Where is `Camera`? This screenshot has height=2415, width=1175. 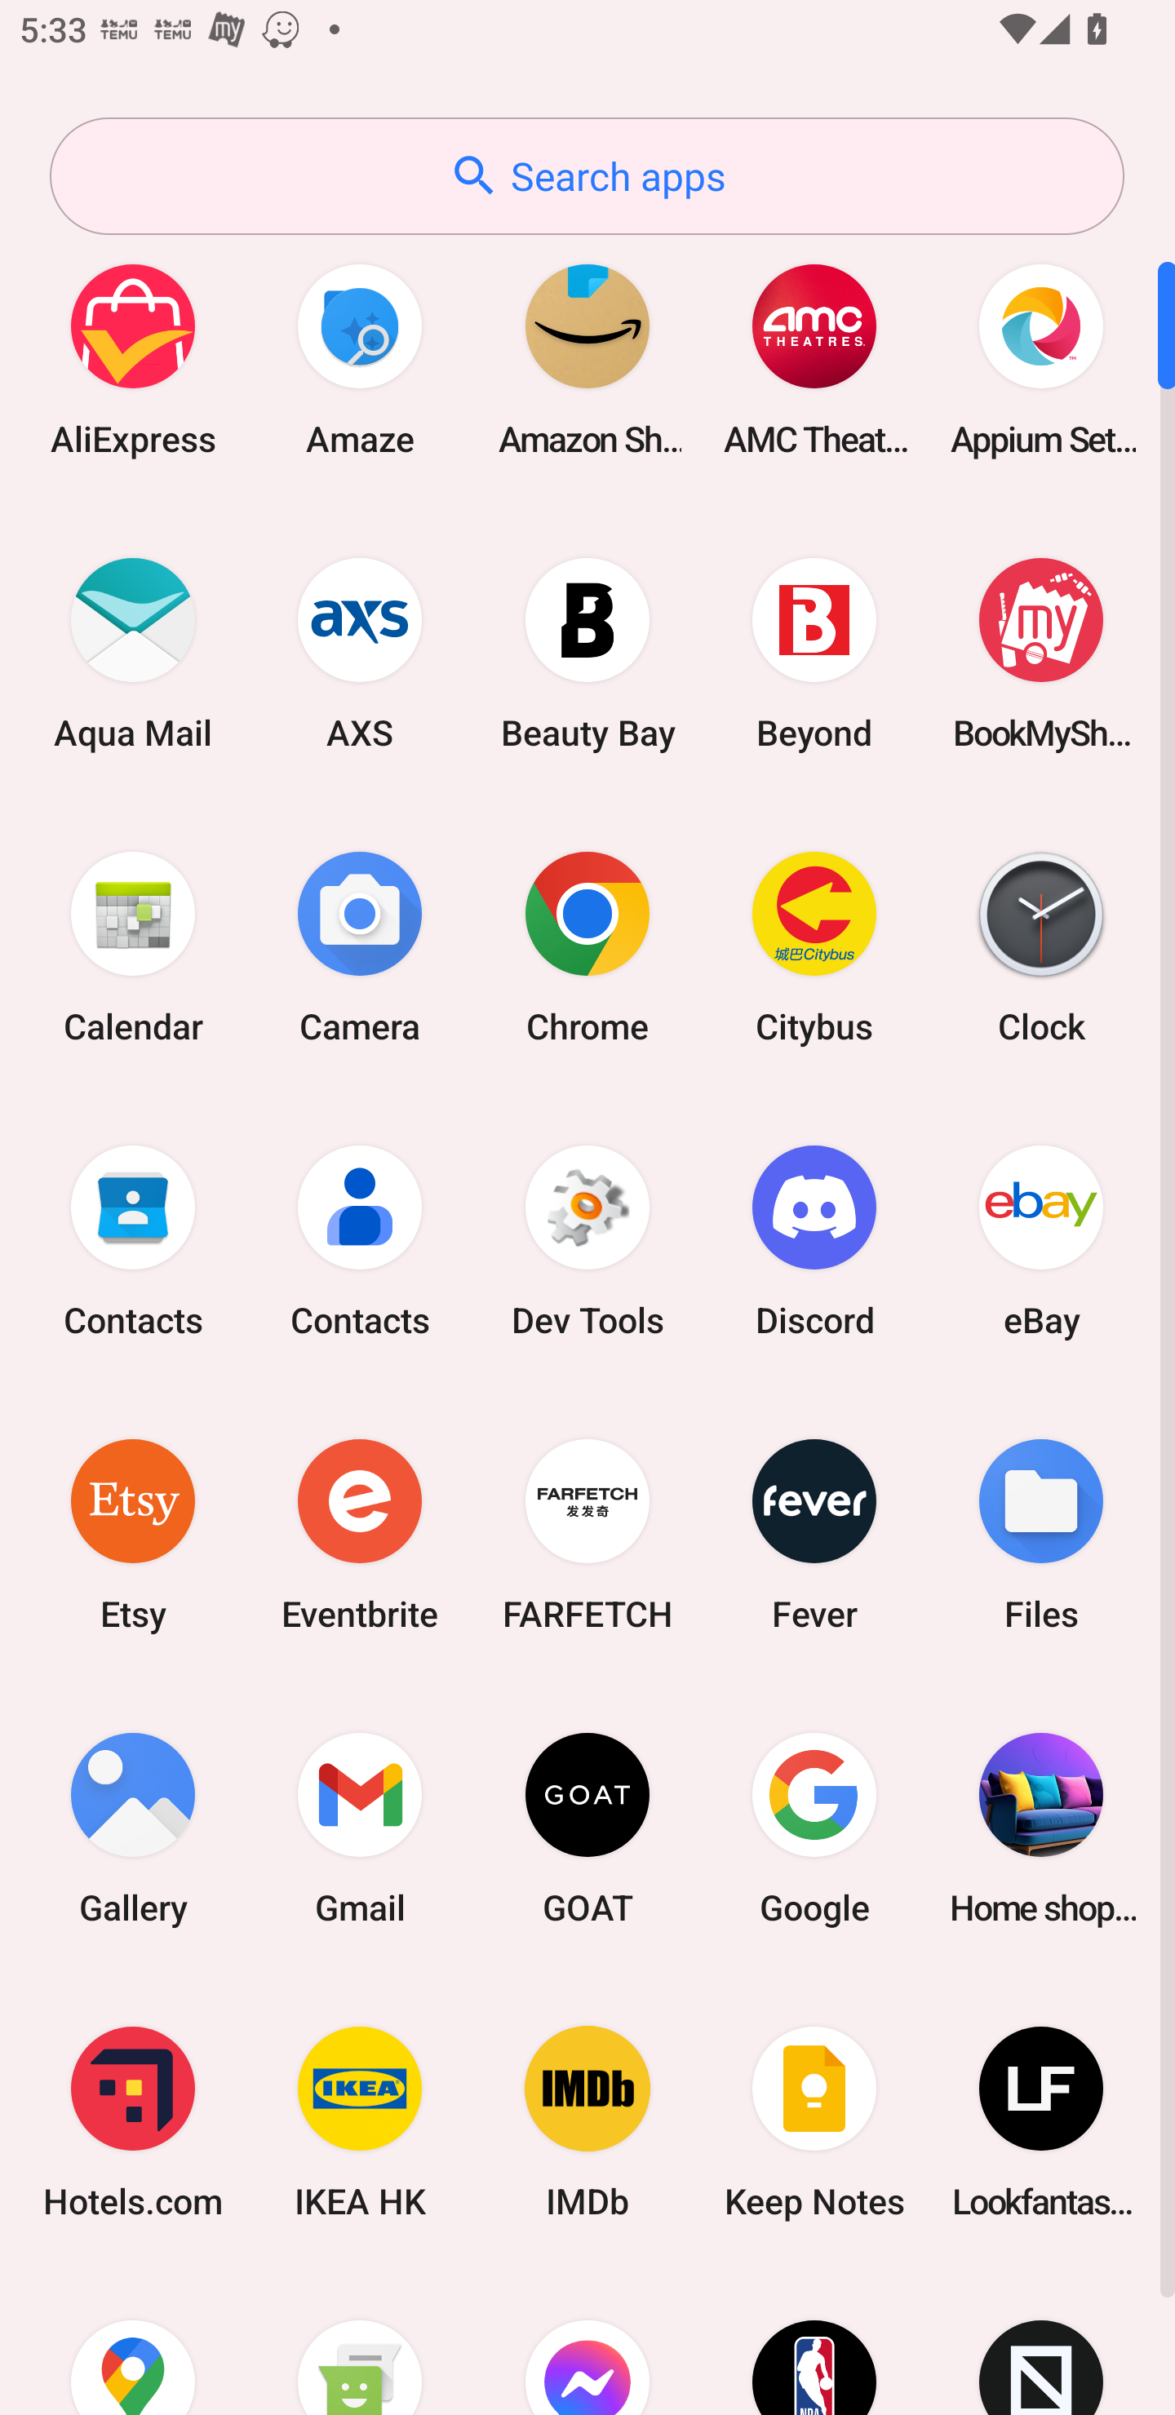 Camera is located at coordinates (360, 946).